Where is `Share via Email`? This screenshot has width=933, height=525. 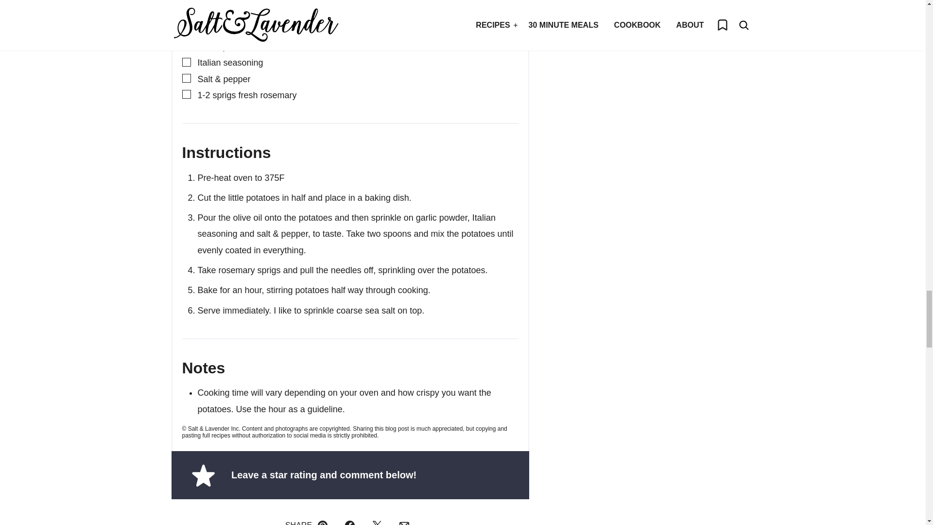
Share via Email is located at coordinates (404, 520).